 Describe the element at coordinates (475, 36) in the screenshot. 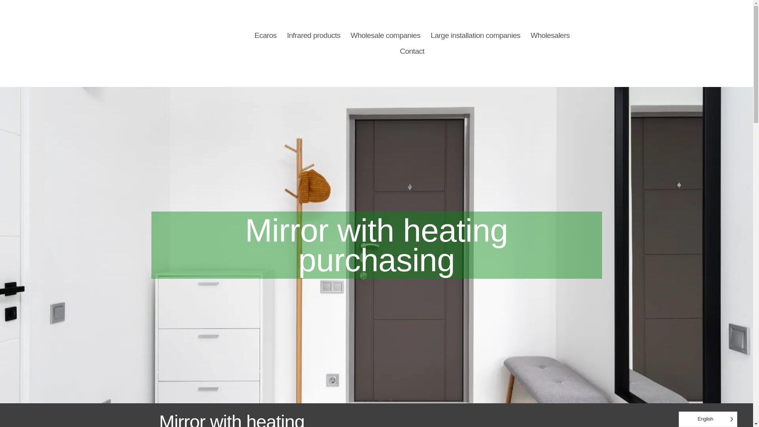

I see `Large installation companies` at that location.